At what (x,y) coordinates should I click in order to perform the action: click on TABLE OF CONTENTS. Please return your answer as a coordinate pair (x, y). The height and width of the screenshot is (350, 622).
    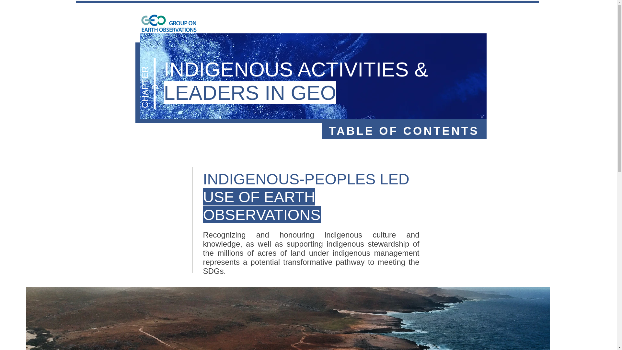
    Looking at the image, I should click on (404, 131).